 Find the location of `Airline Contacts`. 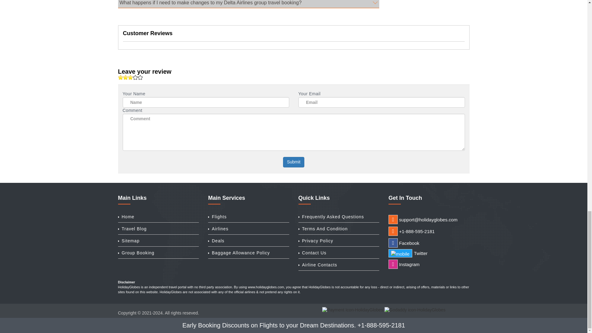

Airline Contacts is located at coordinates (319, 265).